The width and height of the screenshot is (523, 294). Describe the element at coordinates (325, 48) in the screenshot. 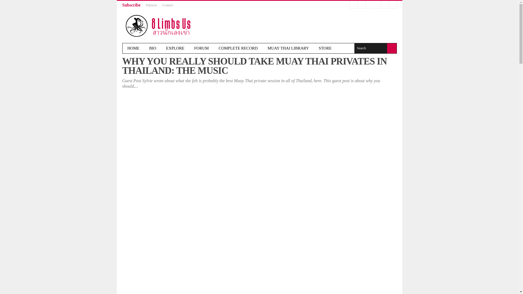

I see `STORE` at that location.